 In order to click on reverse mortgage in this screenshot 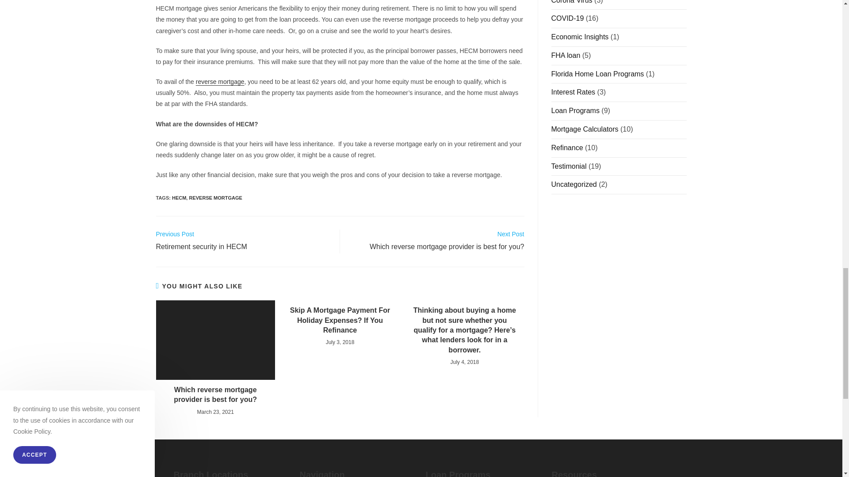, I will do `click(243, 241)`.